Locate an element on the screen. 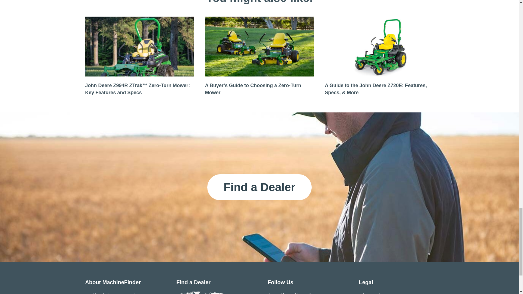 This screenshot has width=523, height=294. Twitter is located at coordinates (296, 293).